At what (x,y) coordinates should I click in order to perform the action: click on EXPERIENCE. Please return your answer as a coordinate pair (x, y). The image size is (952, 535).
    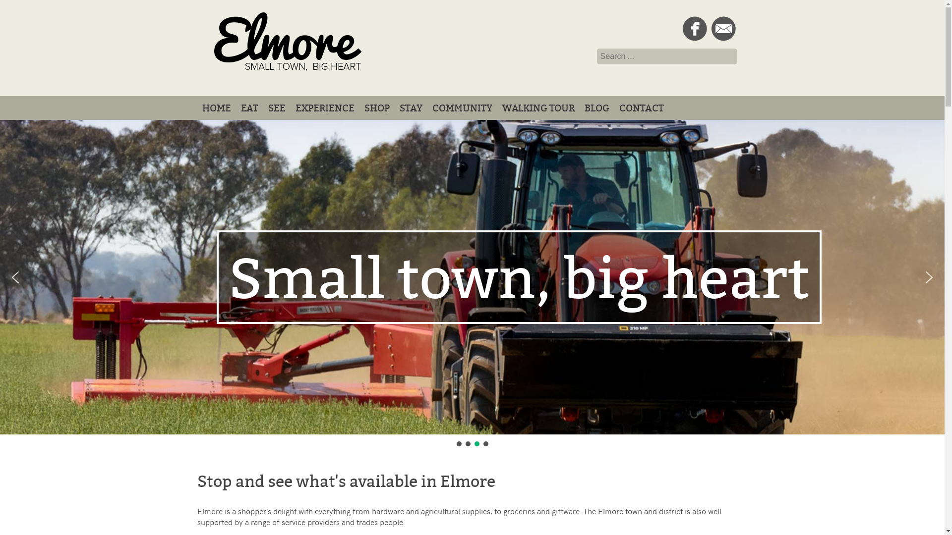
    Looking at the image, I should click on (325, 108).